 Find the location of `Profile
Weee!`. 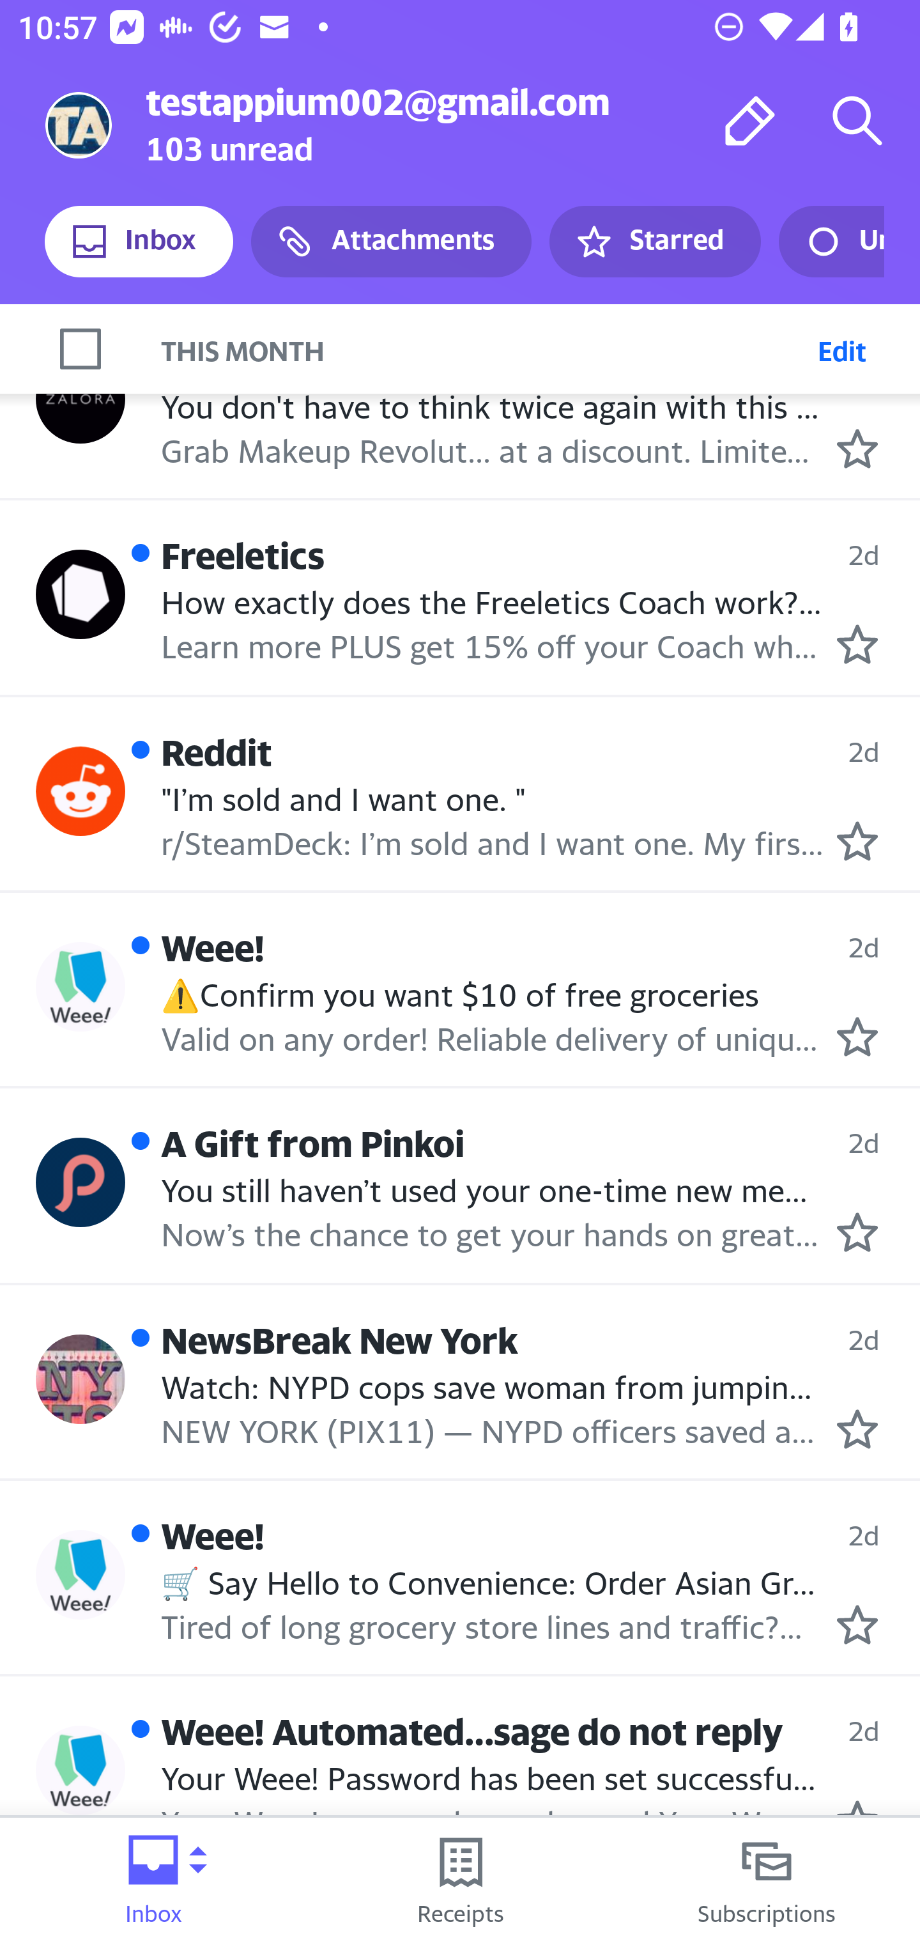

Profile
Weee! is located at coordinates (80, 1575).